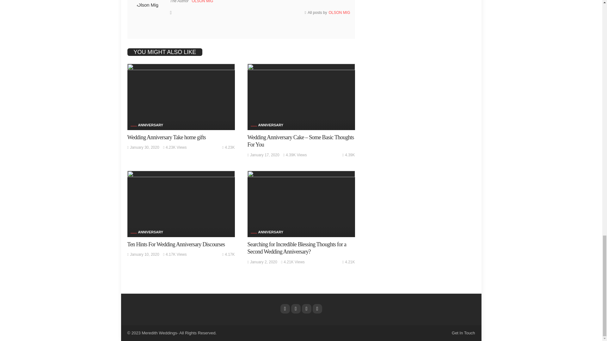 The width and height of the screenshot is (607, 341). What do you see at coordinates (202, 1) in the screenshot?
I see `OLSON MIG` at bounding box center [202, 1].